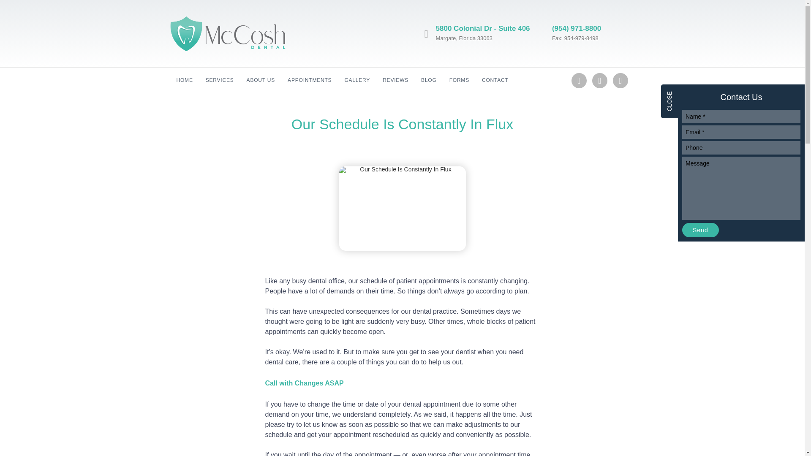  What do you see at coordinates (220, 80) in the screenshot?
I see `SERVICES` at bounding box center [220, 80].